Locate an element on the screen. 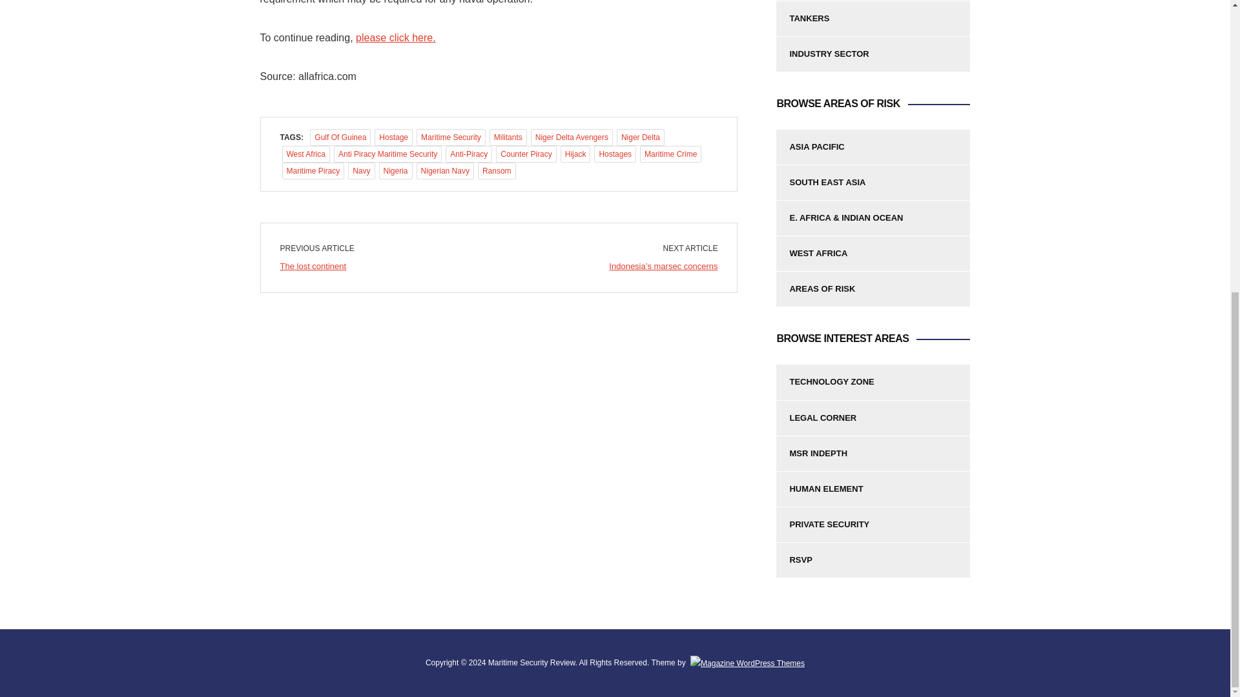 The width and height of the screenshot is (1240, 697). Hijack is located at coordinates (575, 154).